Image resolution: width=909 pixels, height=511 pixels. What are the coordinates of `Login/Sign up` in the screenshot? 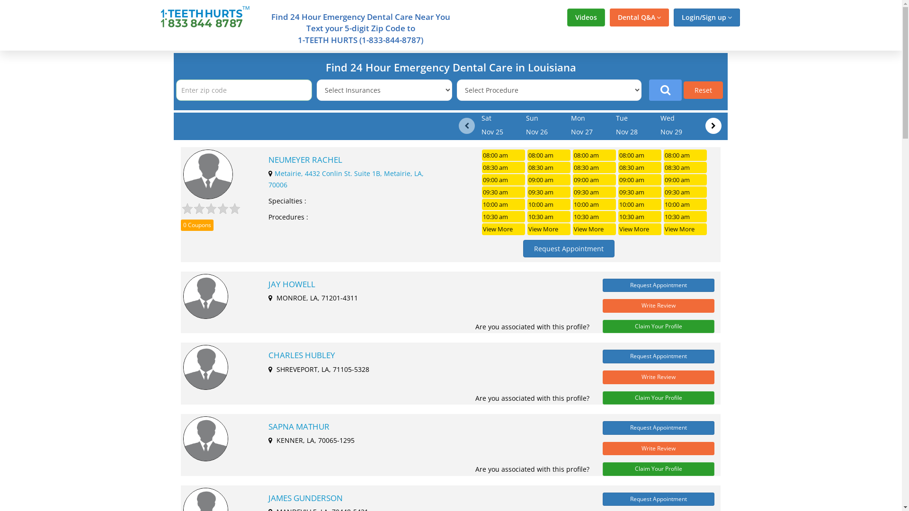 It's located at (706, 18).